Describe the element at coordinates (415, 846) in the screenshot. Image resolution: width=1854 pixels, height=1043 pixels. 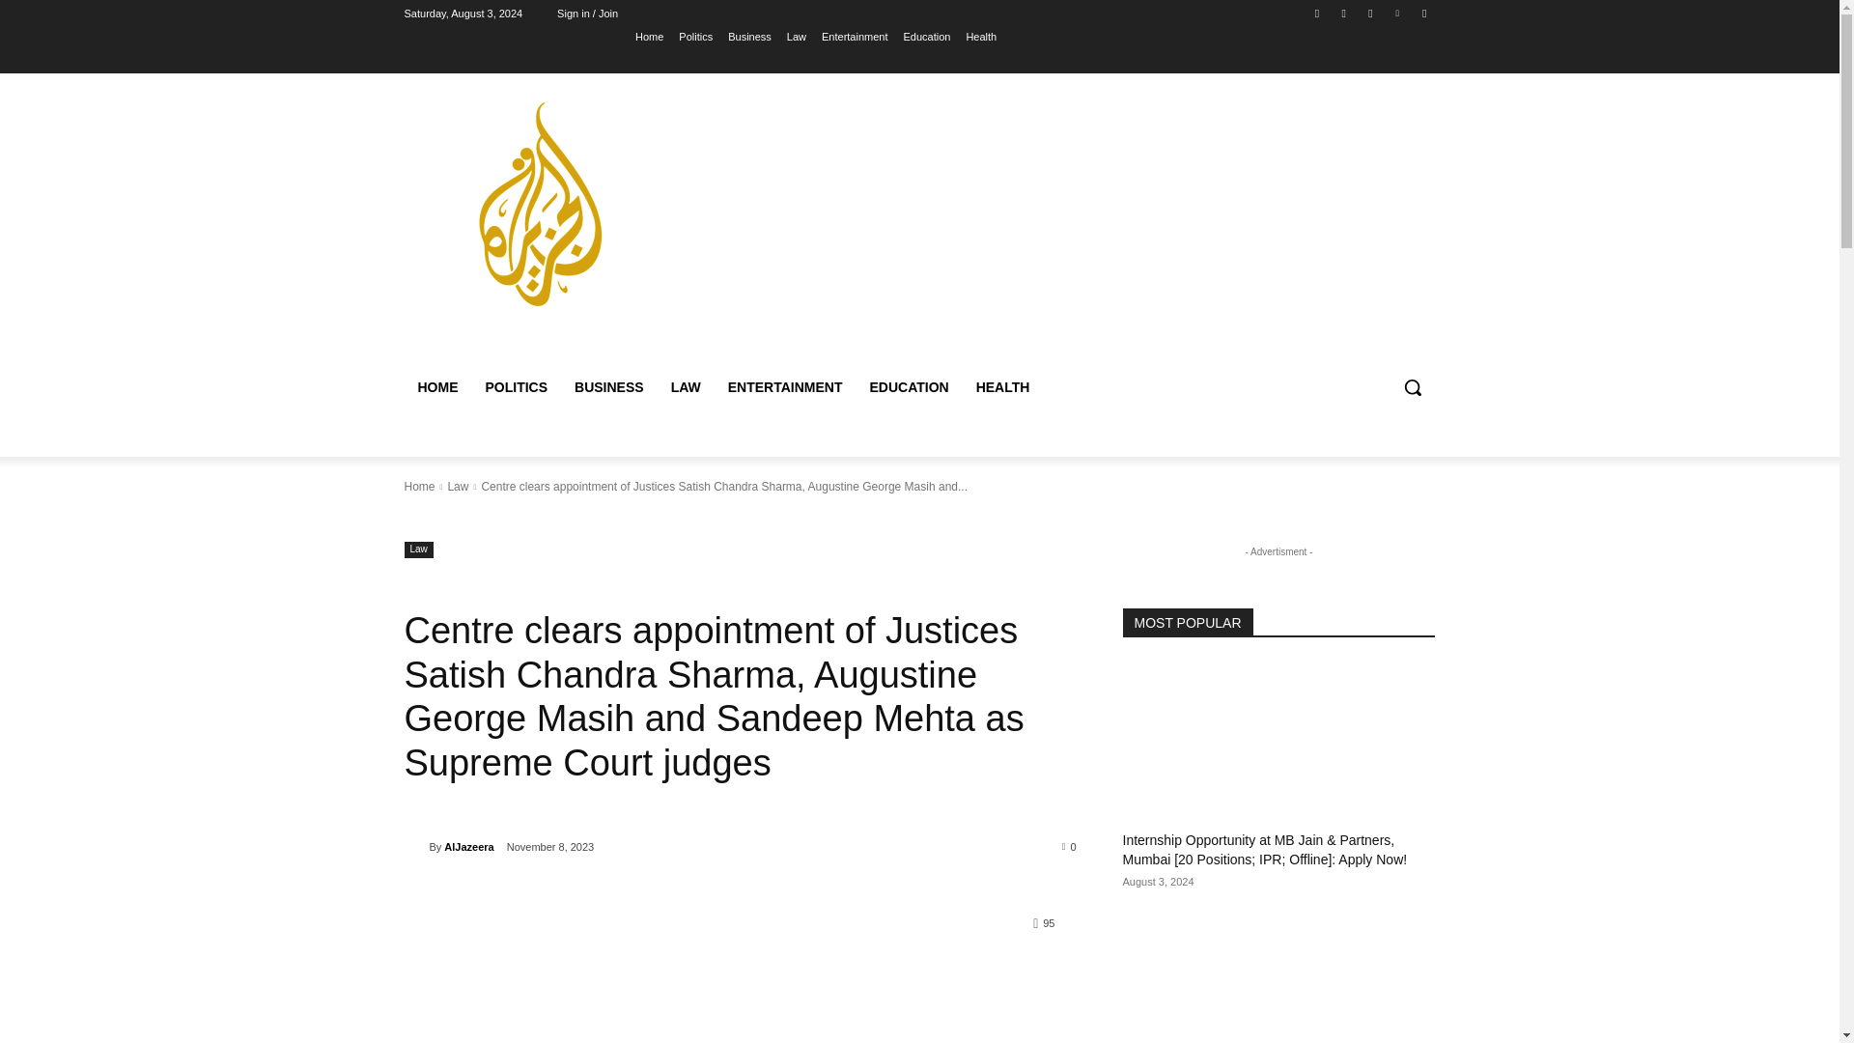
I see `AlJazeera` at that location.